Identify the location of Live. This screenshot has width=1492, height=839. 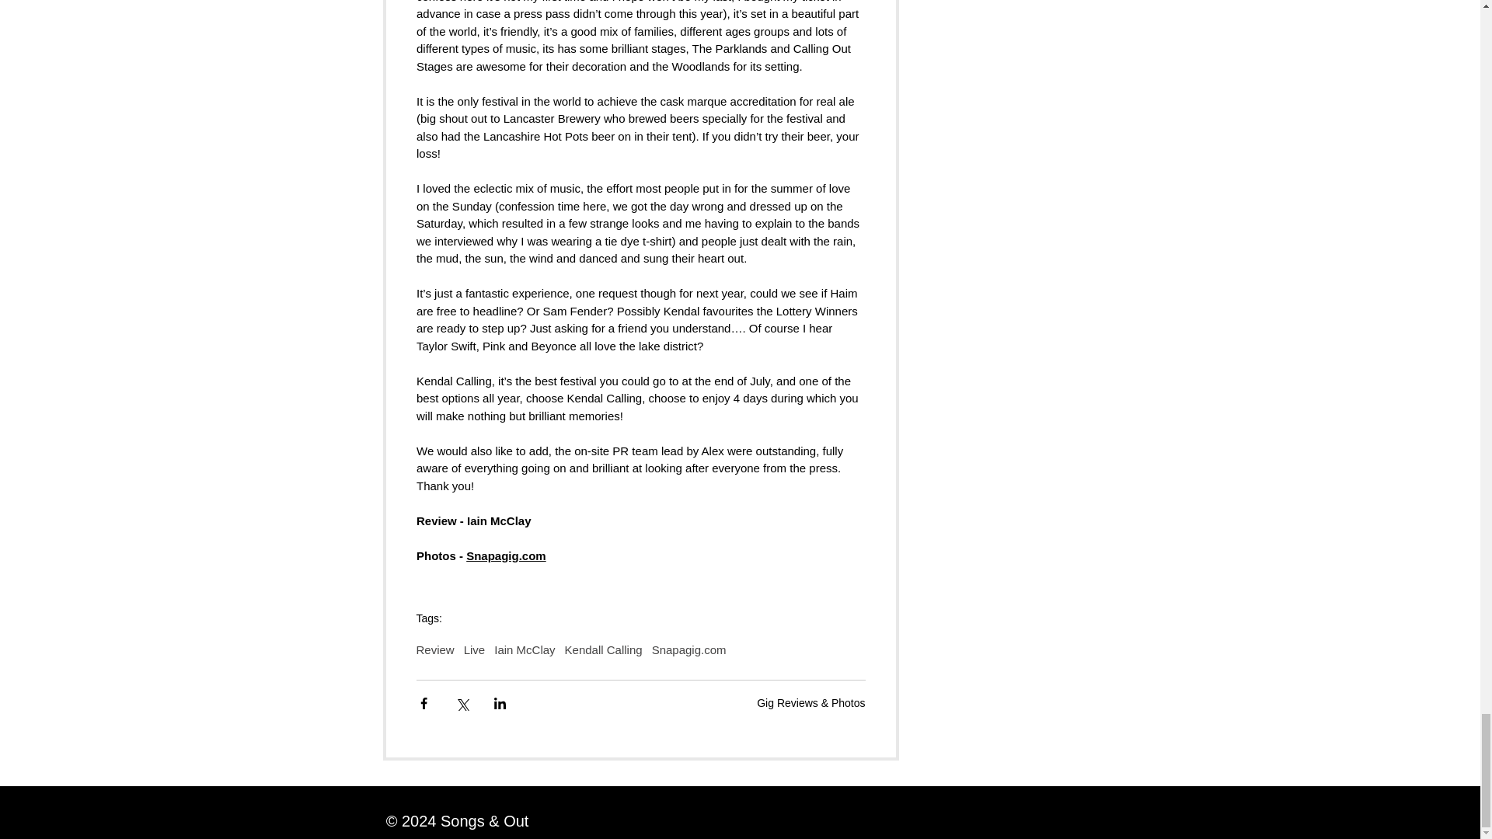
(475, 649).